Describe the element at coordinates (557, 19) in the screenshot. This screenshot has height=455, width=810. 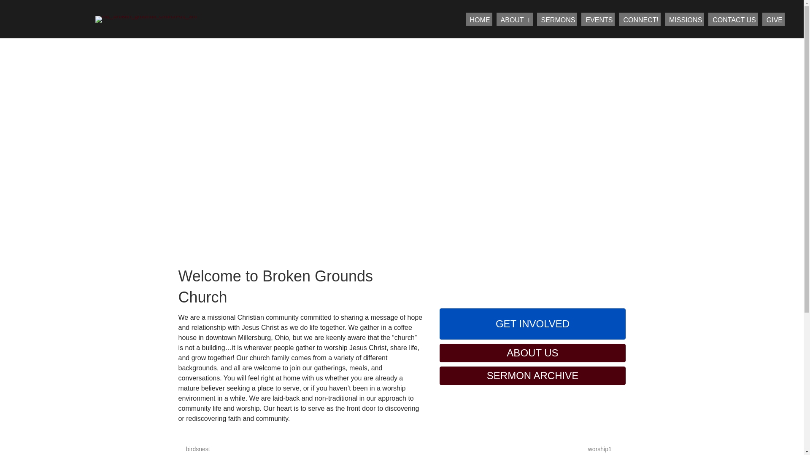
I see `SERMONS` at that location.